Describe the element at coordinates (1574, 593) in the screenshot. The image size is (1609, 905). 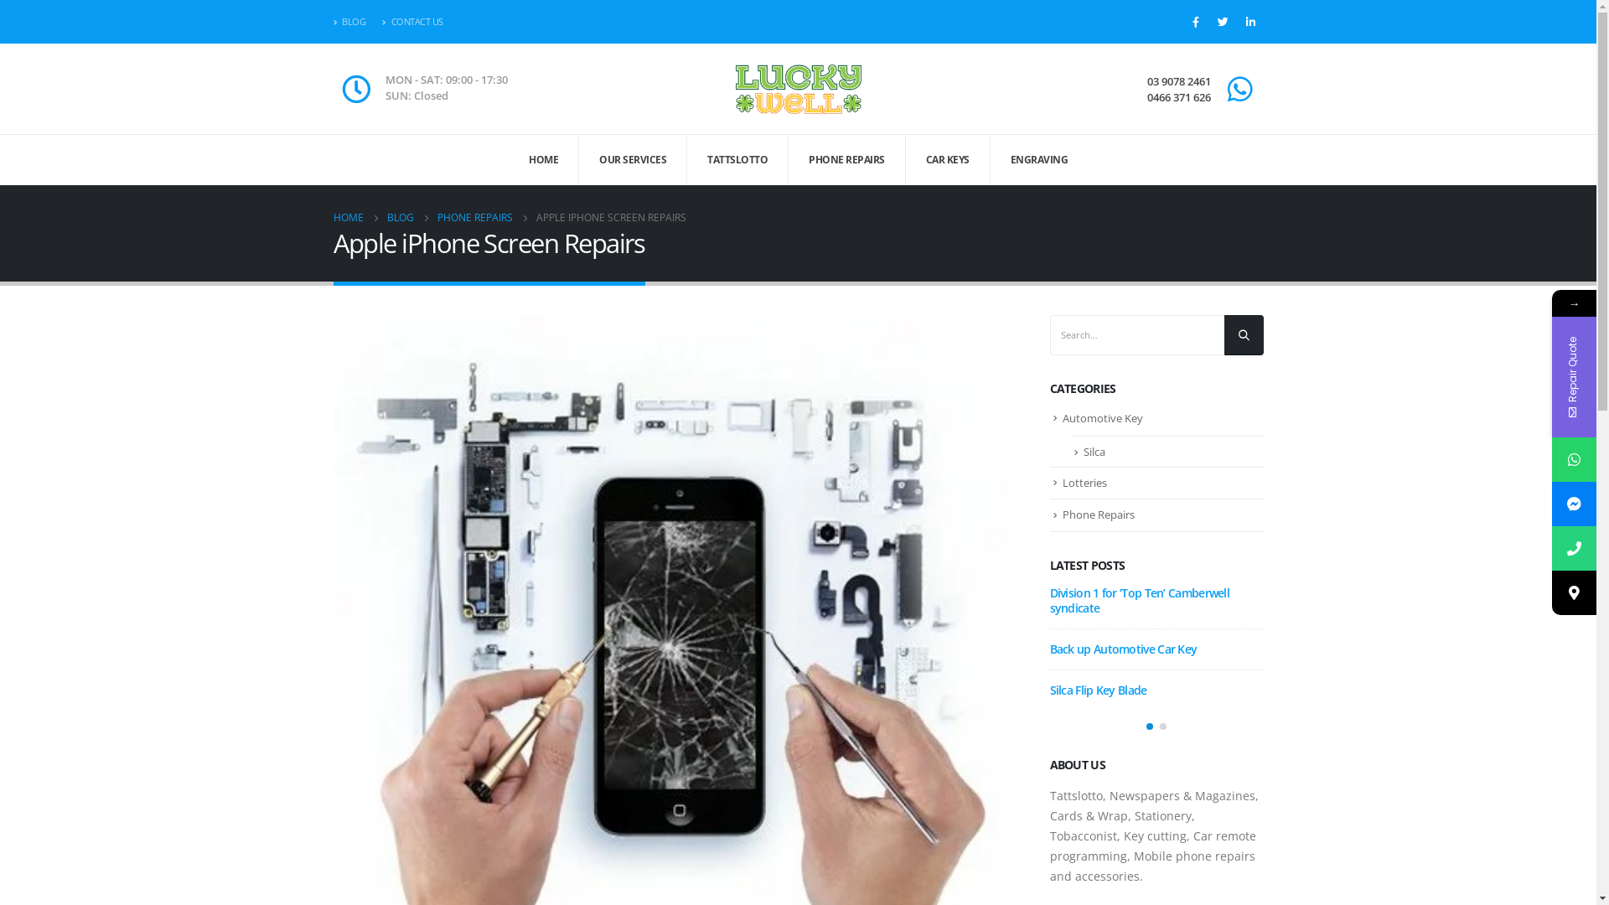
I see `https://goo.gl/maps/6BvXaJ9NPMDQfLmJ7` at that location.